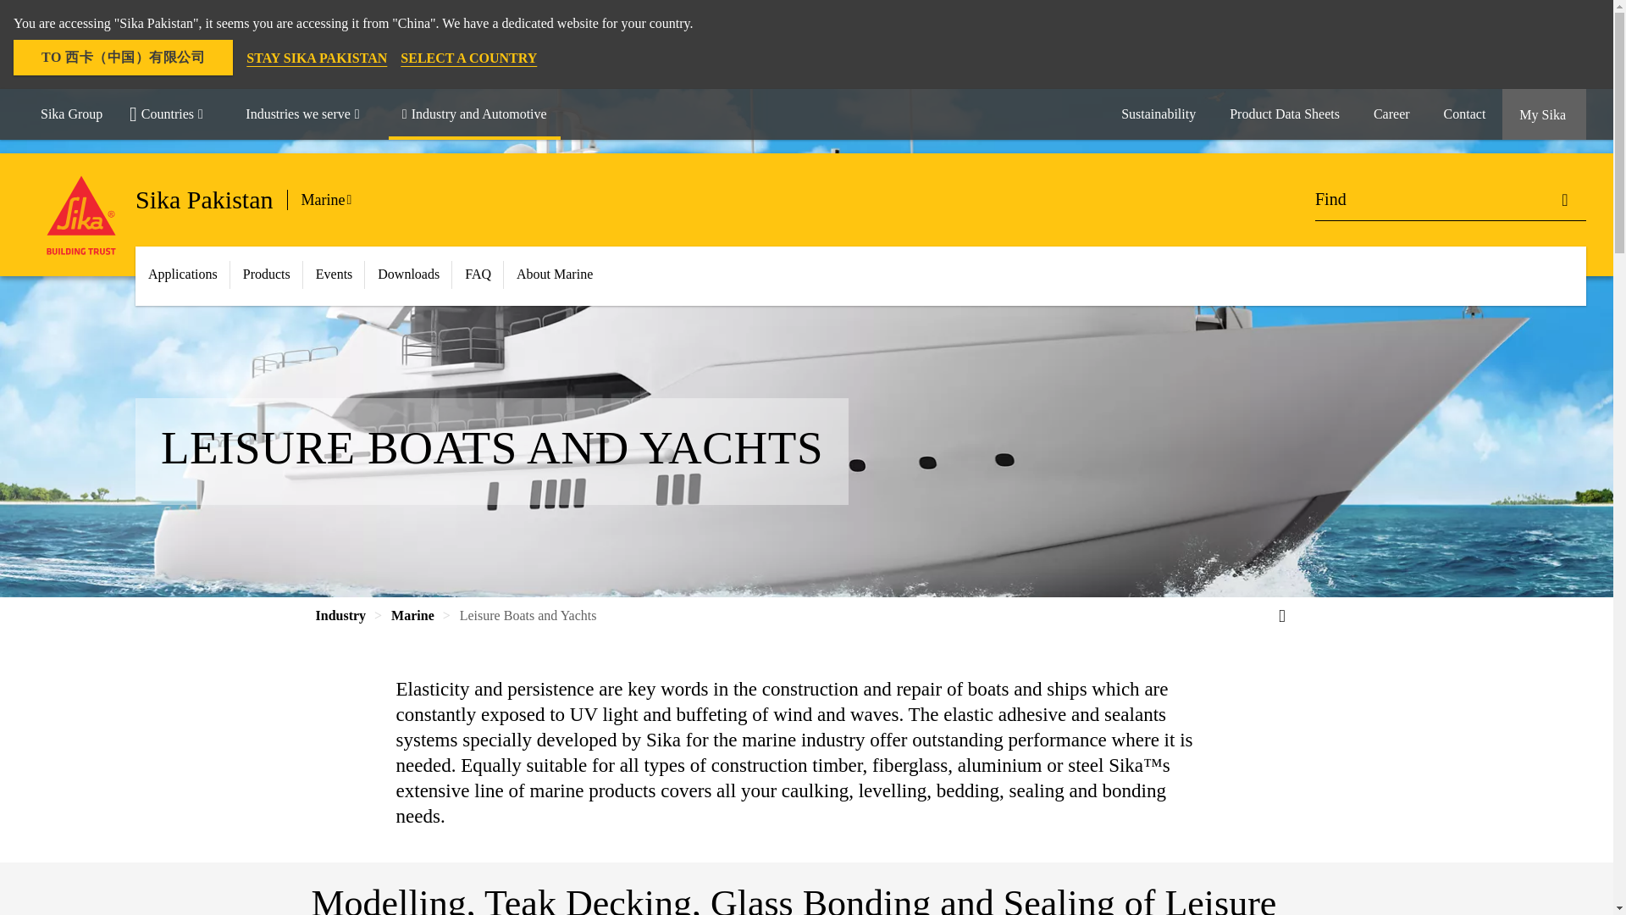  I want to click on Career, so click(1391, 114).